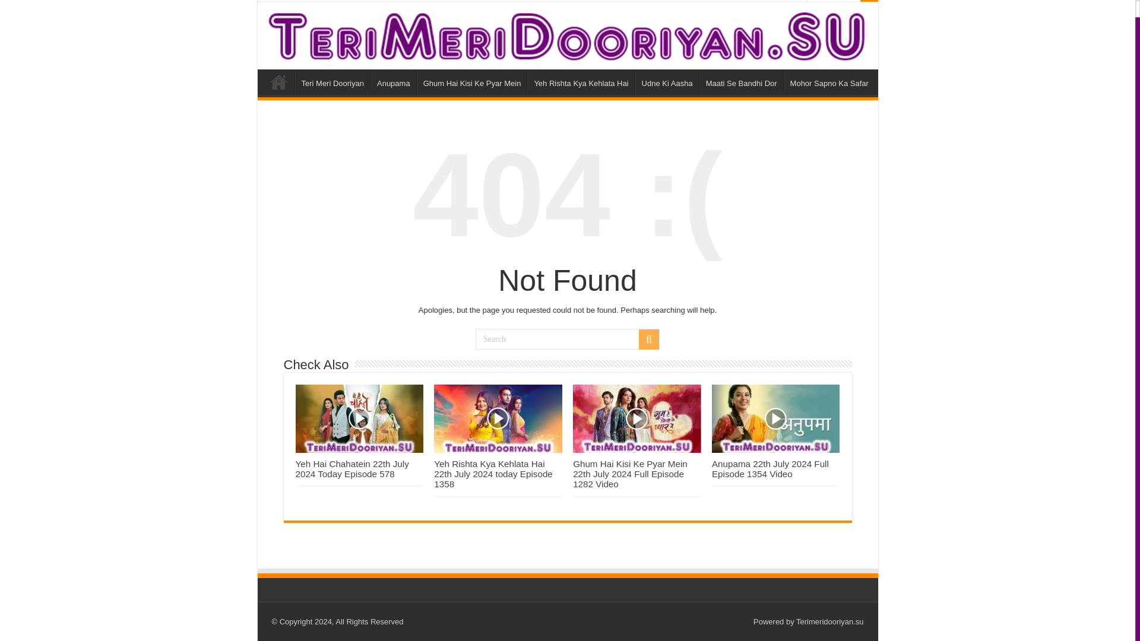 The width and height of the screenshot is (1140, 641). What do you see at coordinates (769, 468) in the screenshot?
I see `Anupama 22th July 2024 Full Episode 1354 Video` at bounding box center [769, 468].